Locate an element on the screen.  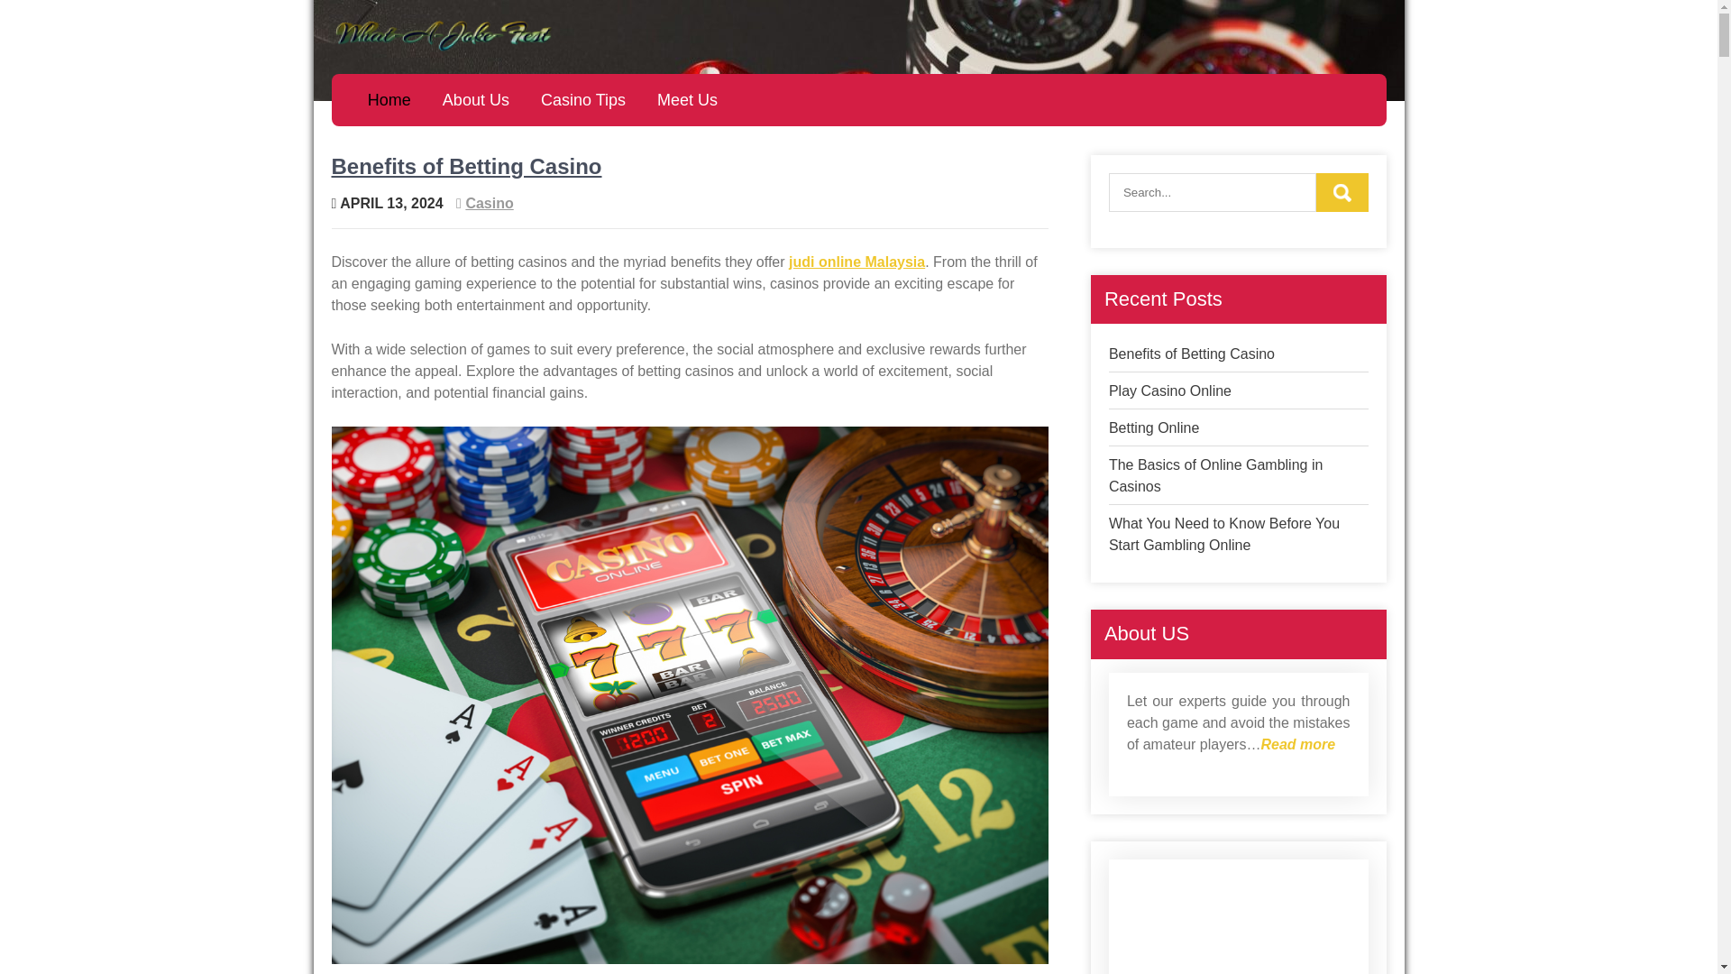
Search is located at coordinates (1342, 193).